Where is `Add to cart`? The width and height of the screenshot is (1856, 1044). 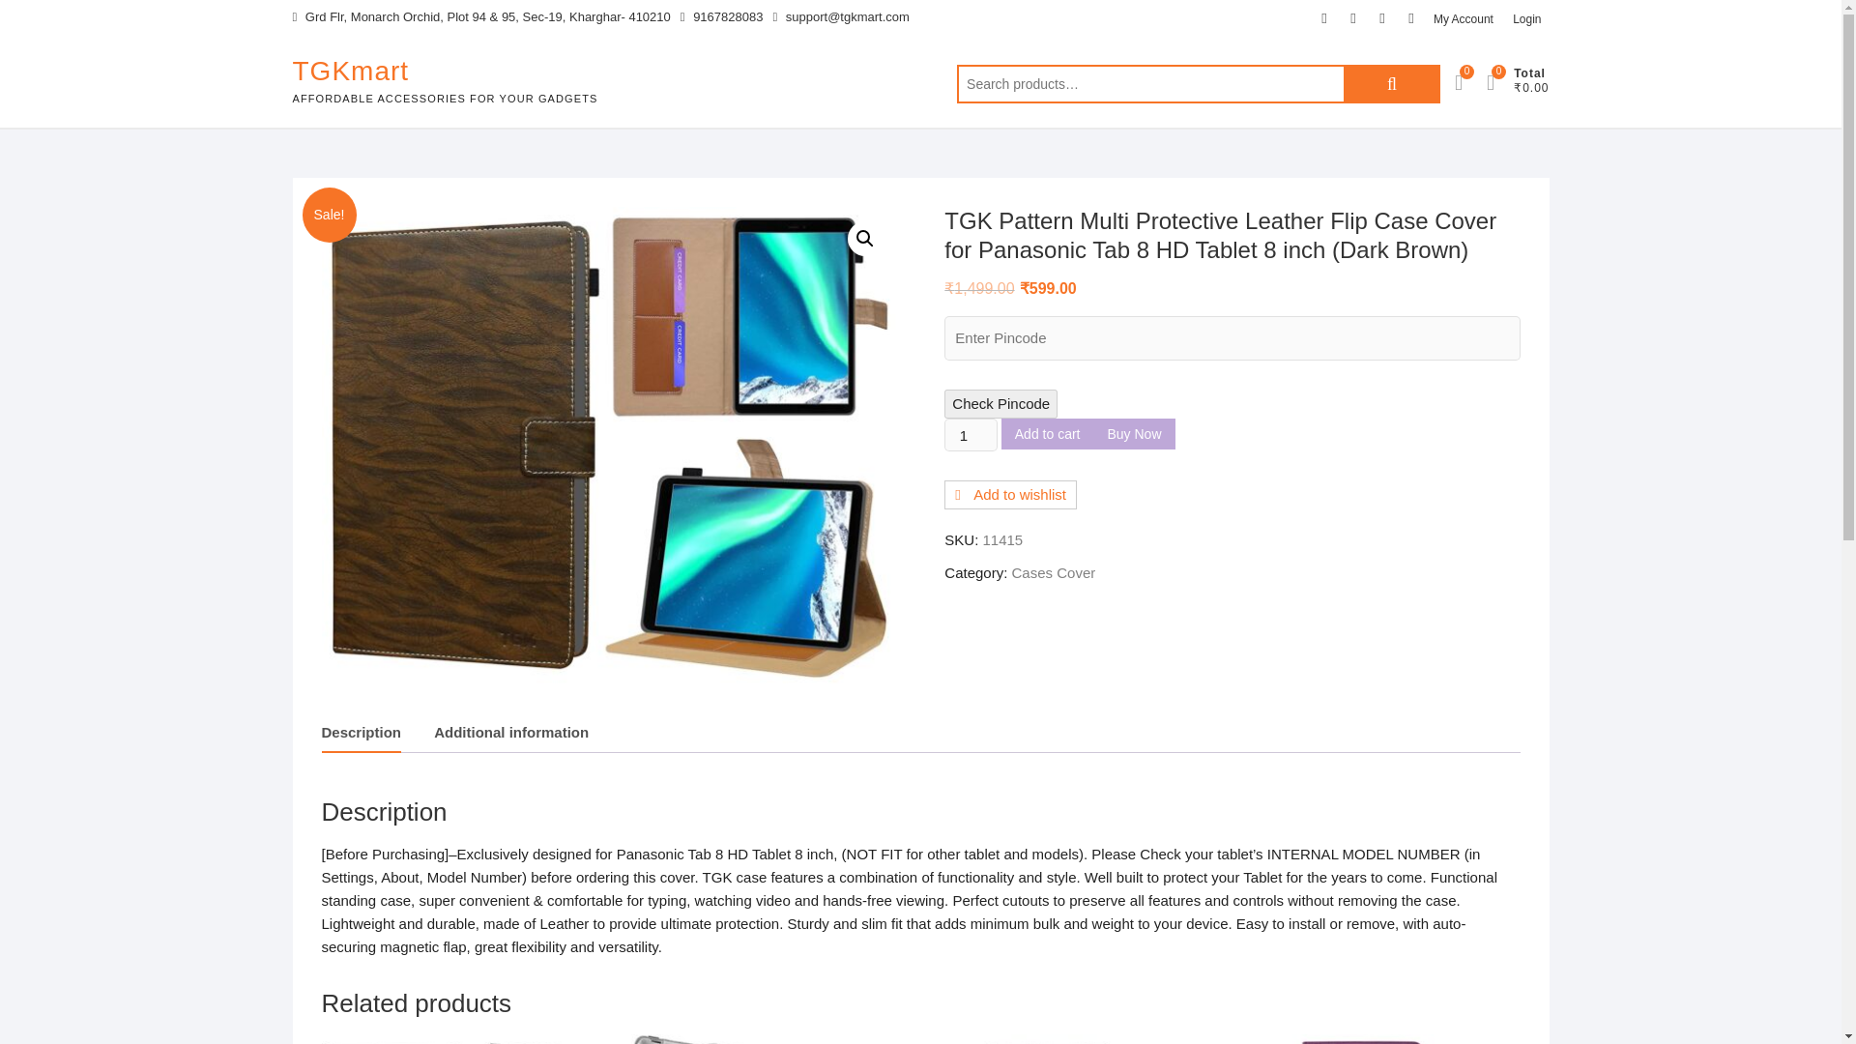 Add to cart is located at coordinates (1048, 433).